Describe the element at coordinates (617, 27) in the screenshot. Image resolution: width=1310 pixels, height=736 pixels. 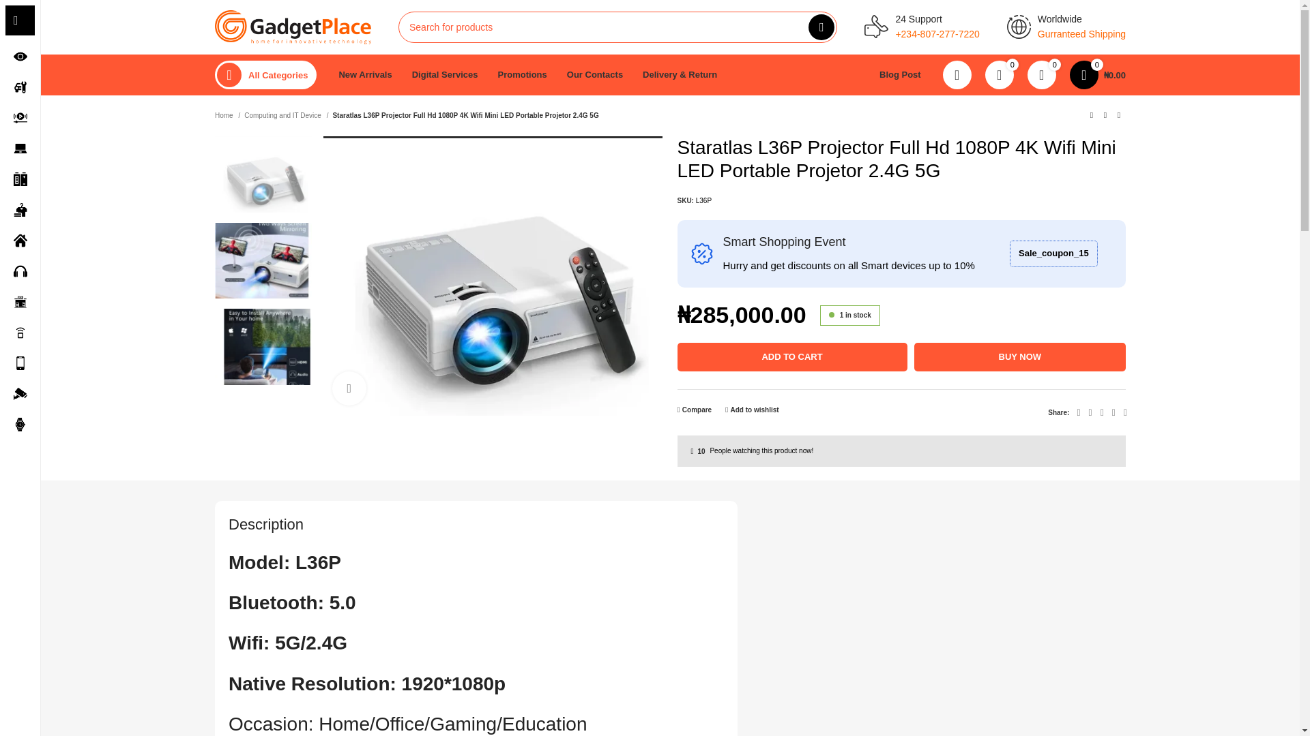
I see `Search for products` at that location.